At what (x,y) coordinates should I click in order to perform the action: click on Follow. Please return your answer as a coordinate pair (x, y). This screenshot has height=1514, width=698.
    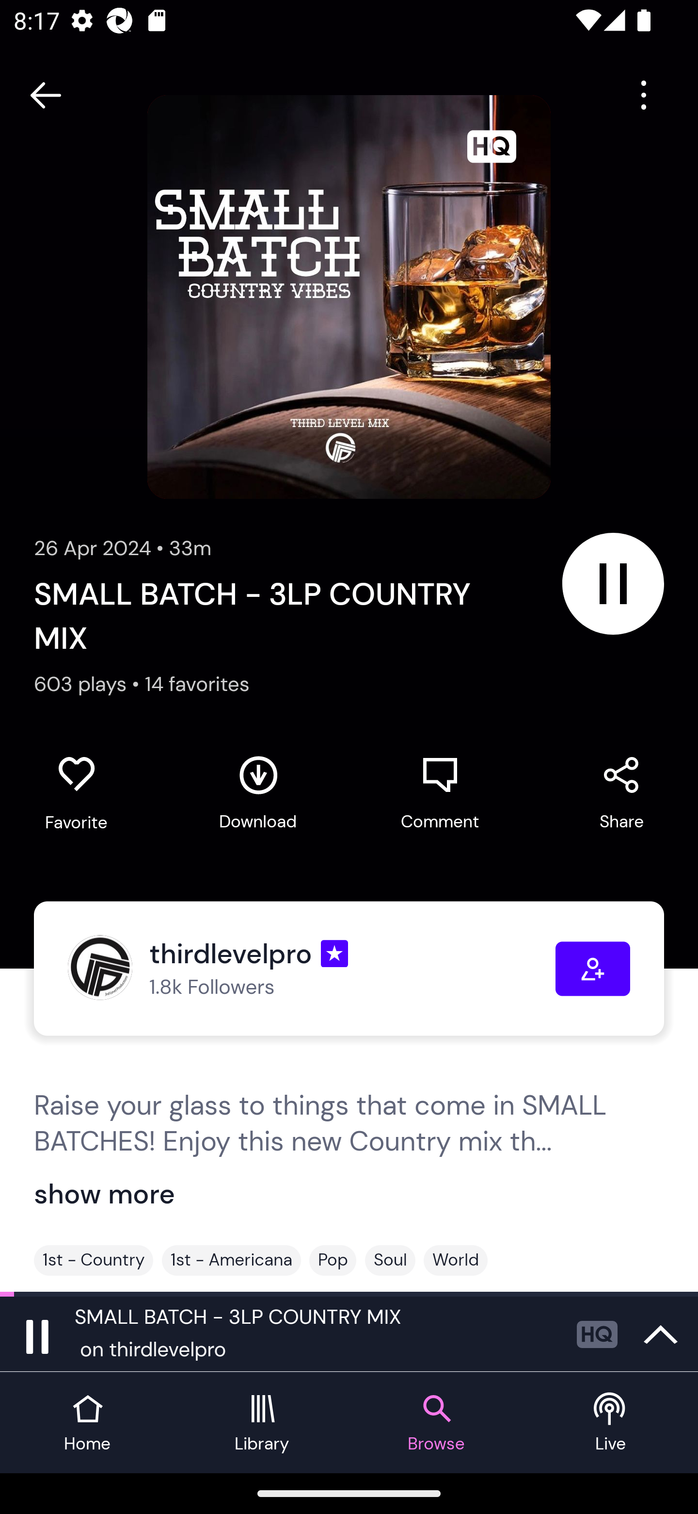
    Looking at the image, I should click on (593, 969).